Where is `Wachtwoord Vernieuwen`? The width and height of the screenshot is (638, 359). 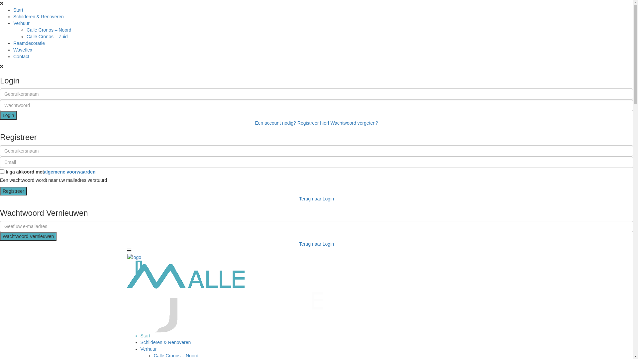 Wachtwoord Vernieuwen is located at coordinates (28, 236).